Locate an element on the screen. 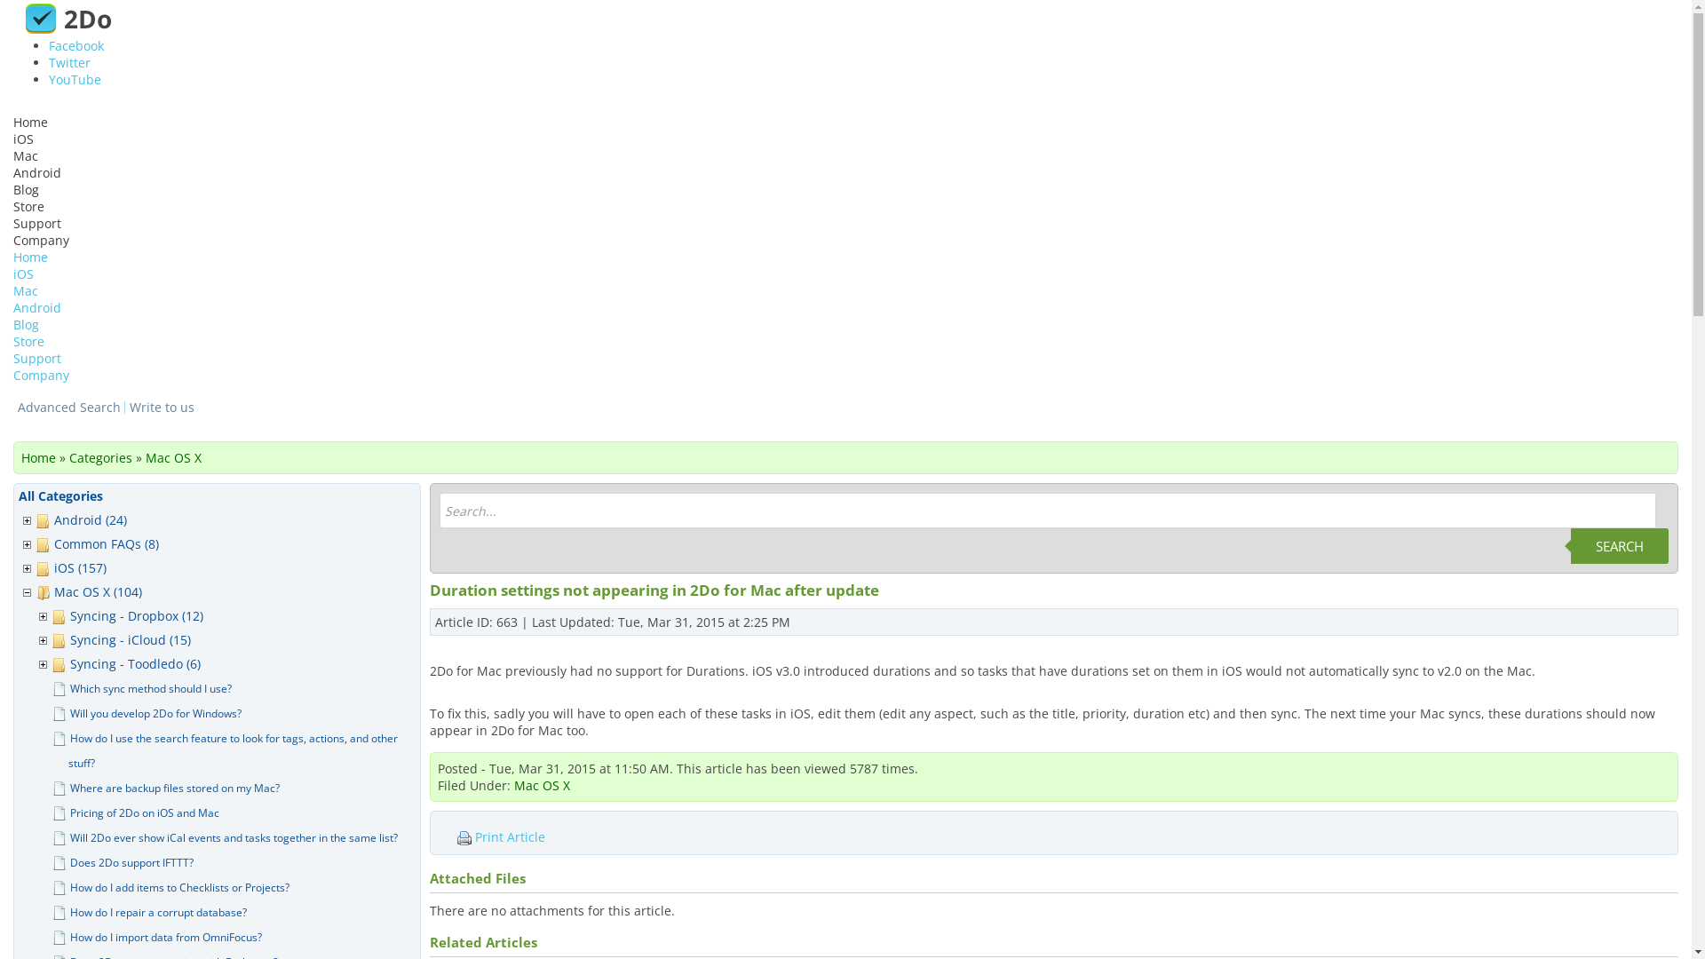 The height and width of the screenshot is (959, 1705). Syncing - Dropbox (12) is located at coordinates (140, 616).